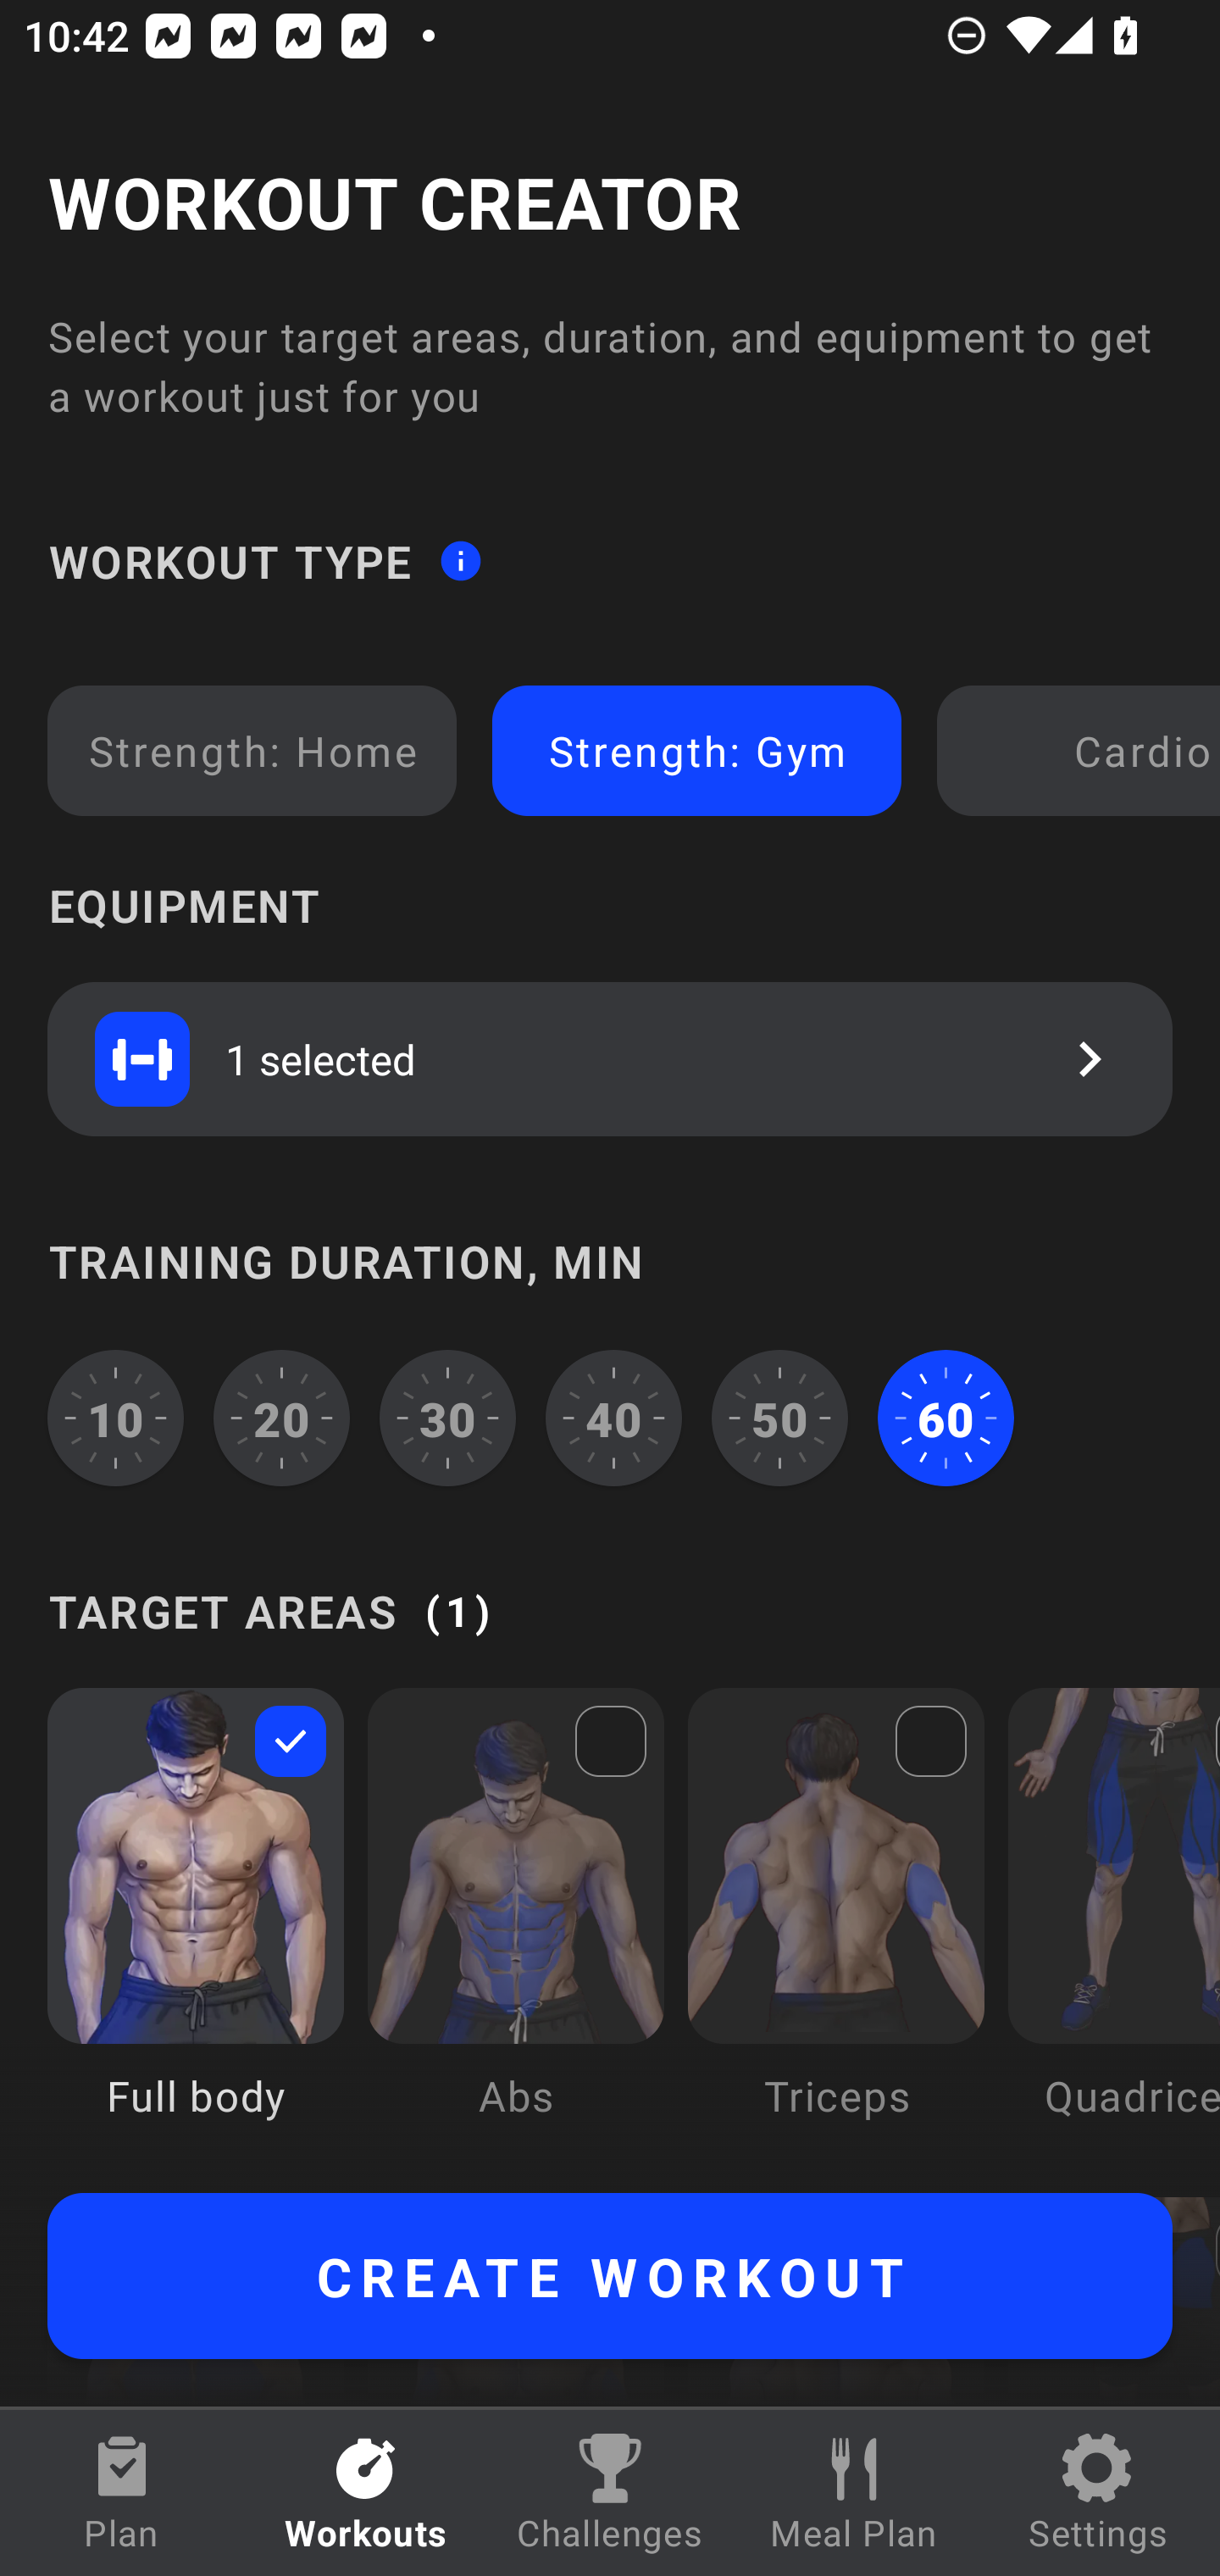 The width and height of the screenshot is (1220, 2576). Describe the element at coordinates (610, 2276) in the screenshot. I see `CREATE WORKOUT` at that location.